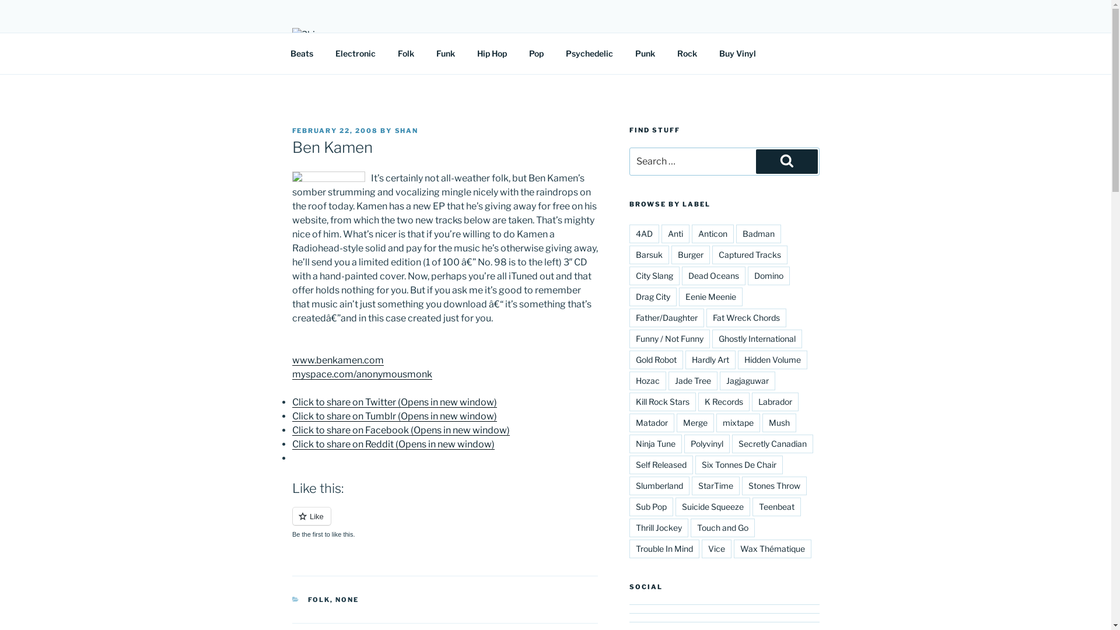  I want to click on Drag City, so click(653, 297).